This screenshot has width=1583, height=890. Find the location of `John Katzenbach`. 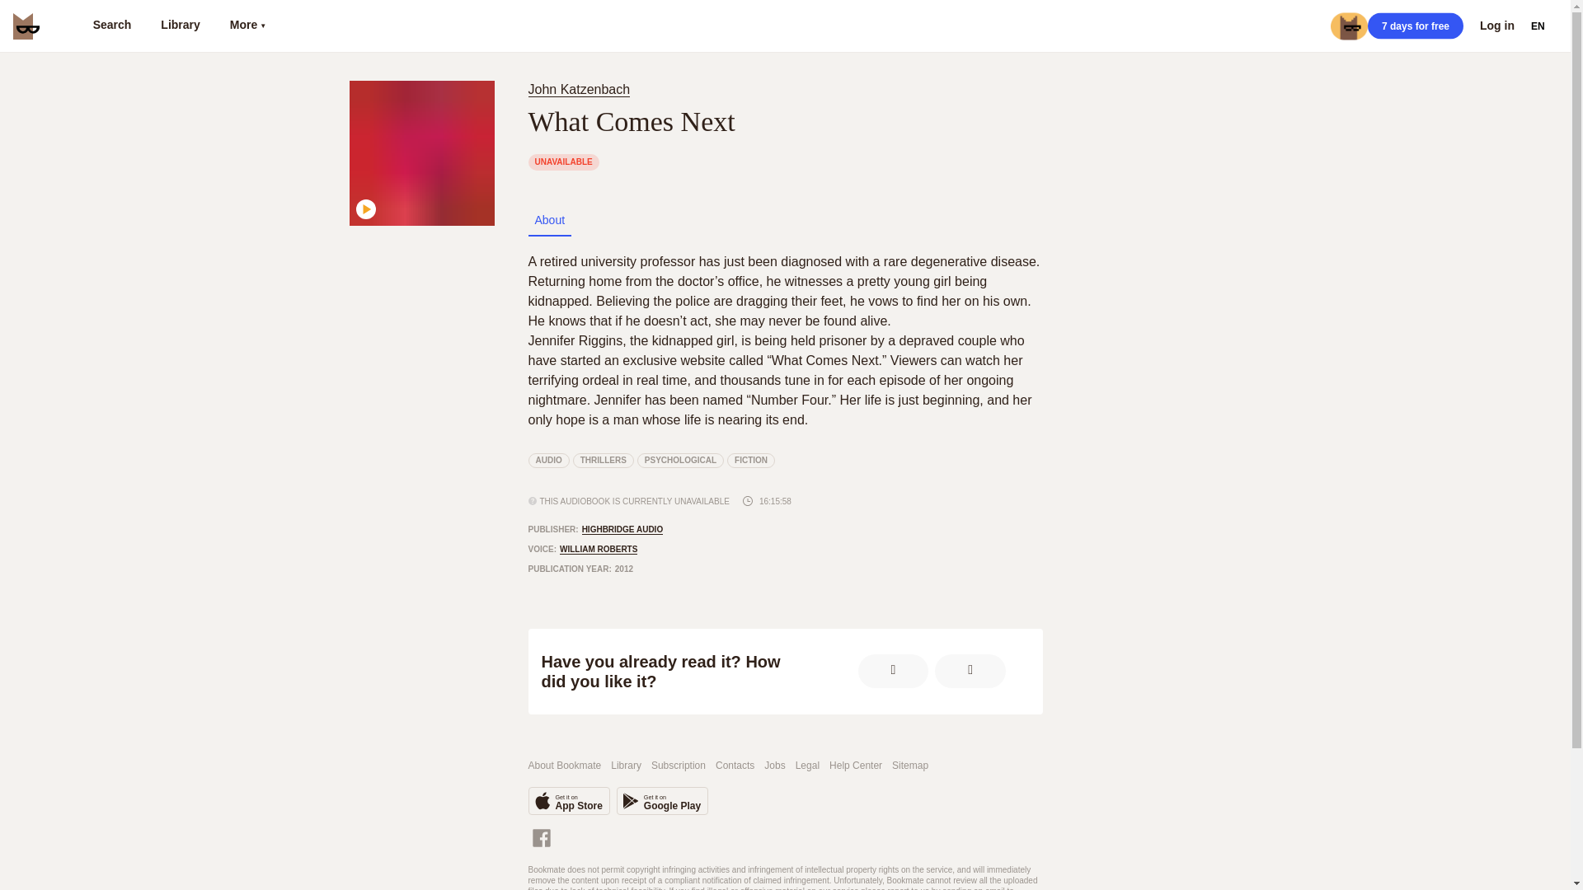

John Katzenbach is located at coordinates (581, 89).